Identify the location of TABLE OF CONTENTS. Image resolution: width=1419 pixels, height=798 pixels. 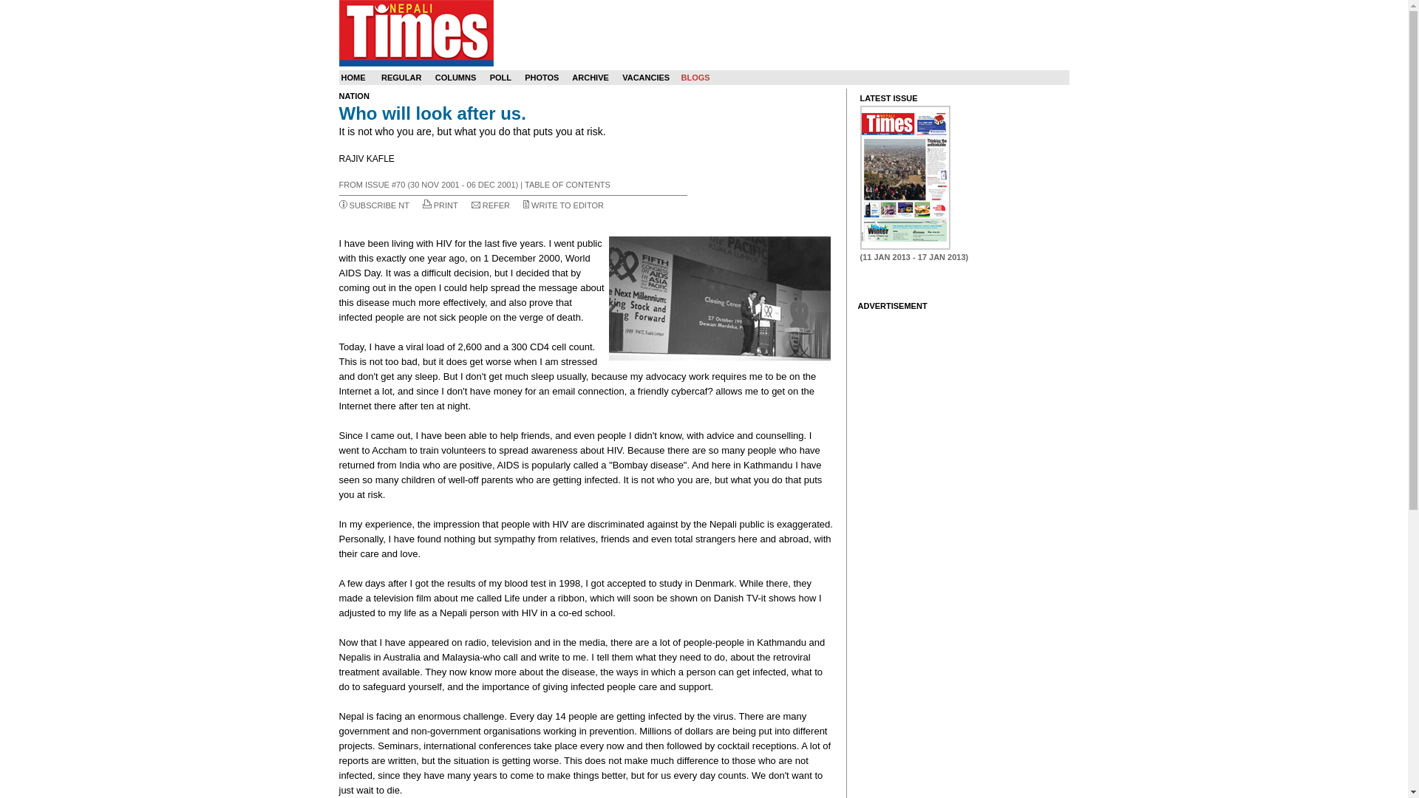
(568, 185).